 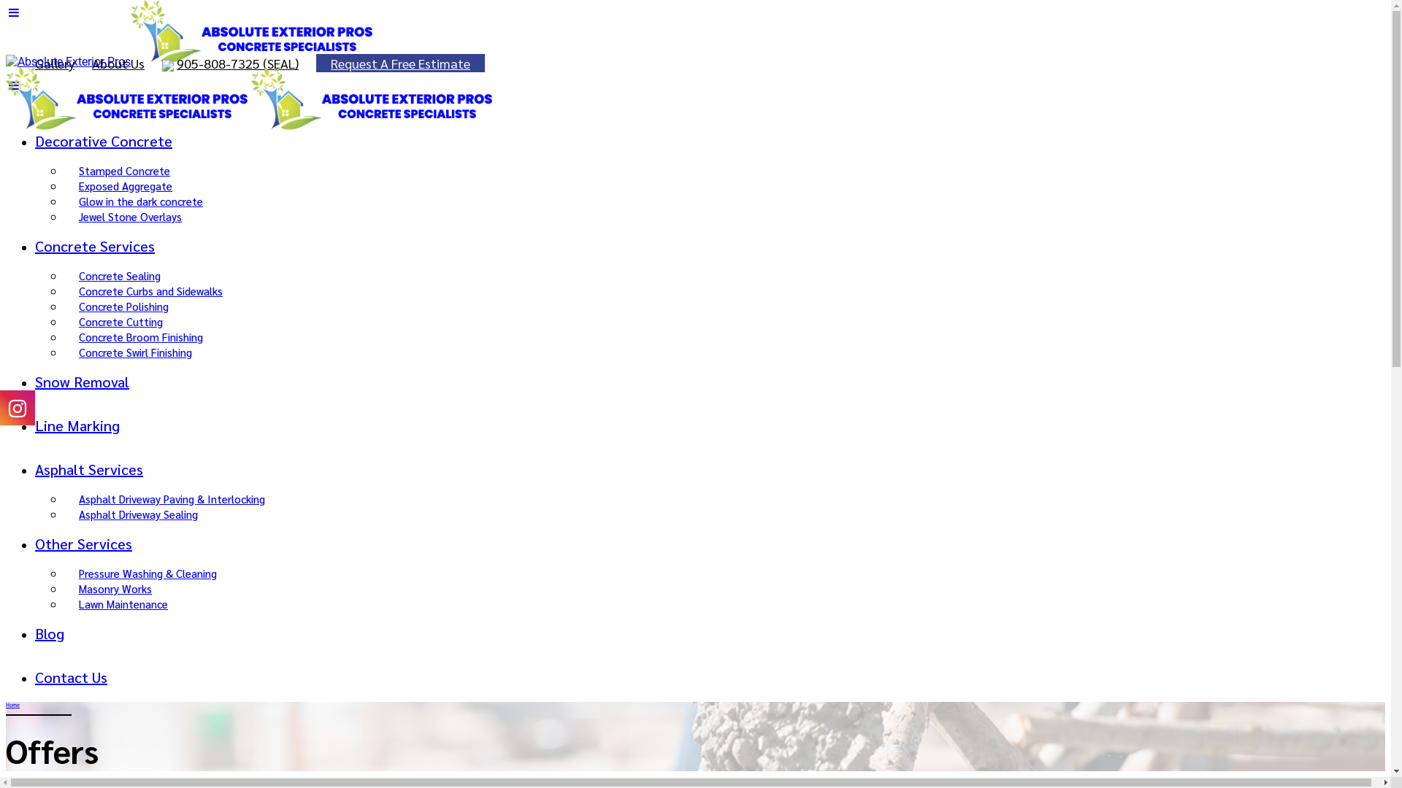 I want to click on Home, so click(x=13, y=705).